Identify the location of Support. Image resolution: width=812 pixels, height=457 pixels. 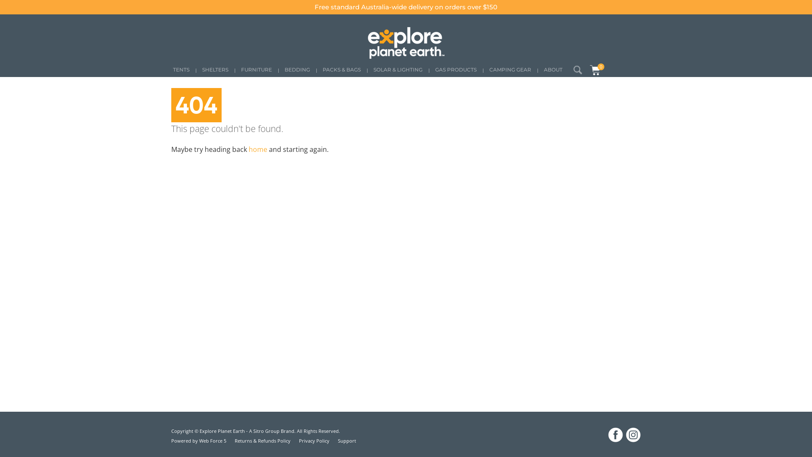
(347, 441).